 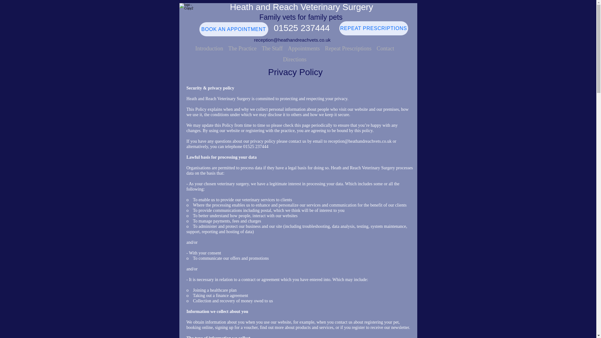 I want to click on Contact, so click(x=385, y=49).